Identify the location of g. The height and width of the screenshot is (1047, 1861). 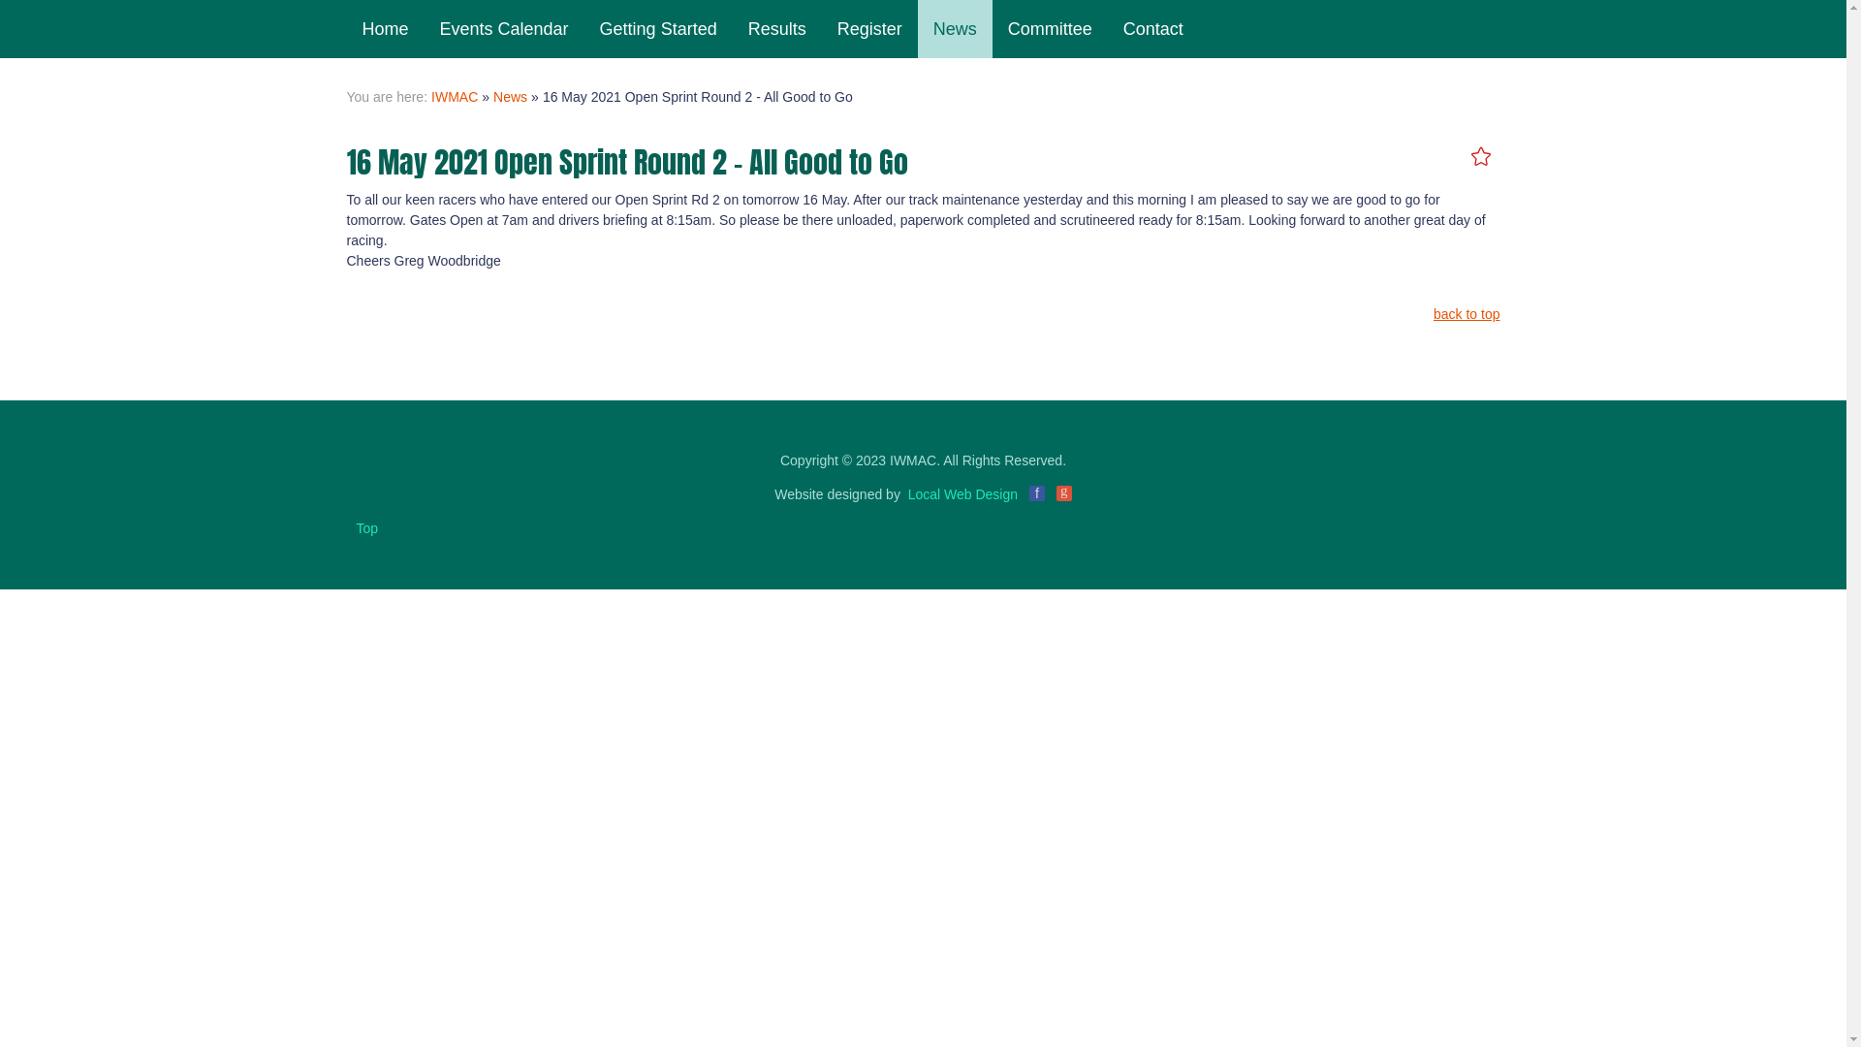
(1064, 493).